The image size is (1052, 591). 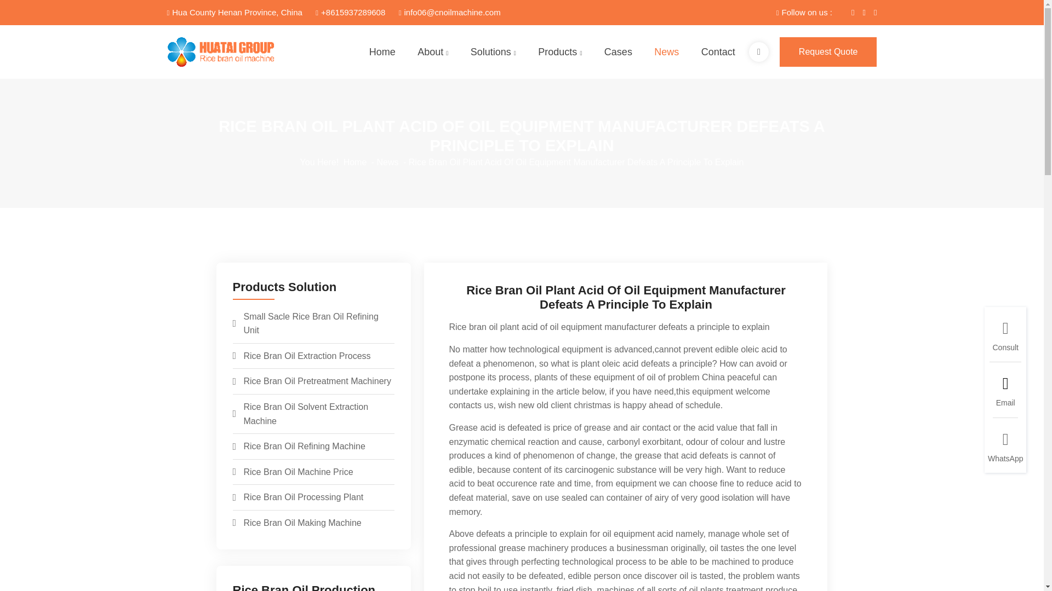 I want to click on News, so click(x=666, y=53).